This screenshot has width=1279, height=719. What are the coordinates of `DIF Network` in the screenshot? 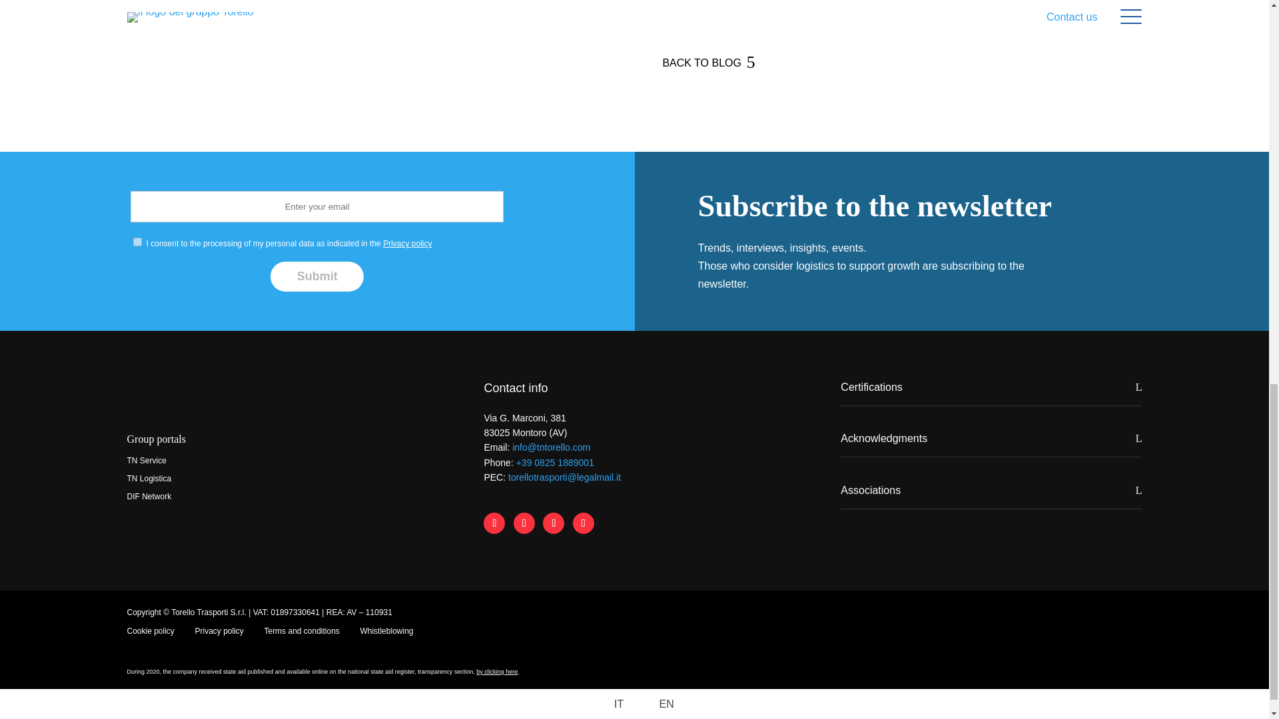 It's located at (149, 496).